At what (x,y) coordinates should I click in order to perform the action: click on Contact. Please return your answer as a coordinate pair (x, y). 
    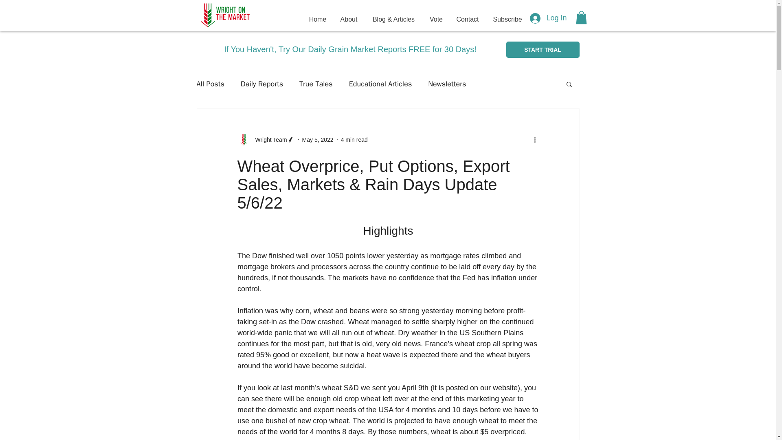
    Looking at the image, I should click on (468, 20).